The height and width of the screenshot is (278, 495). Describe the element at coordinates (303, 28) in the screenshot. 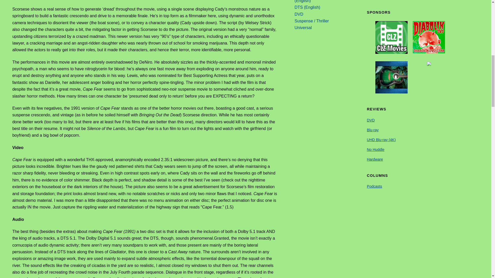

I see `Universal` at that location.